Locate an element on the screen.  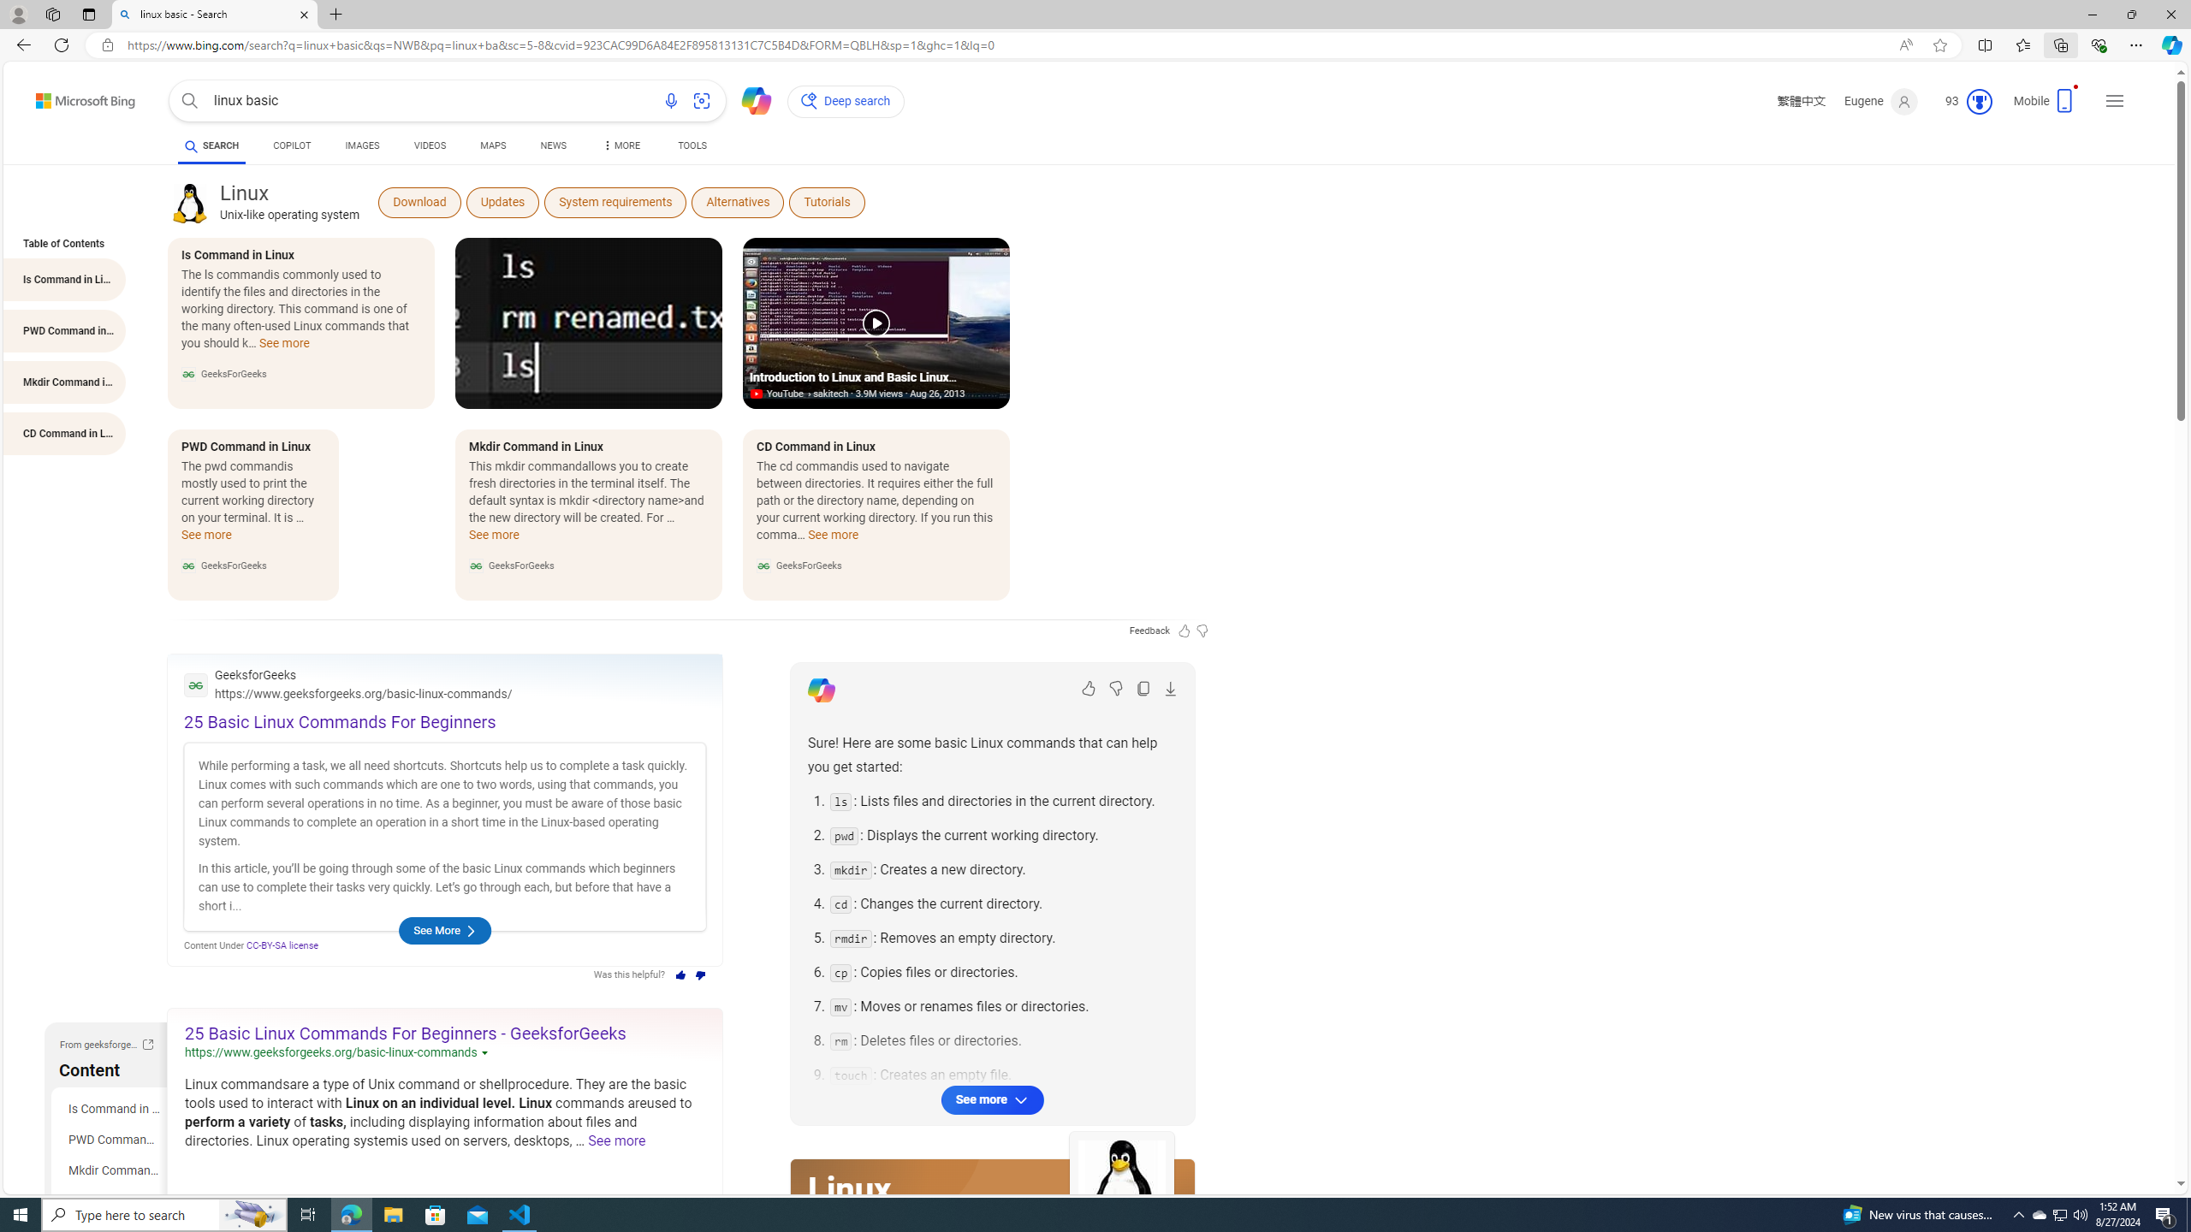
AutomationID: b-scopeListItem-local is located at coordinates (493, 148).